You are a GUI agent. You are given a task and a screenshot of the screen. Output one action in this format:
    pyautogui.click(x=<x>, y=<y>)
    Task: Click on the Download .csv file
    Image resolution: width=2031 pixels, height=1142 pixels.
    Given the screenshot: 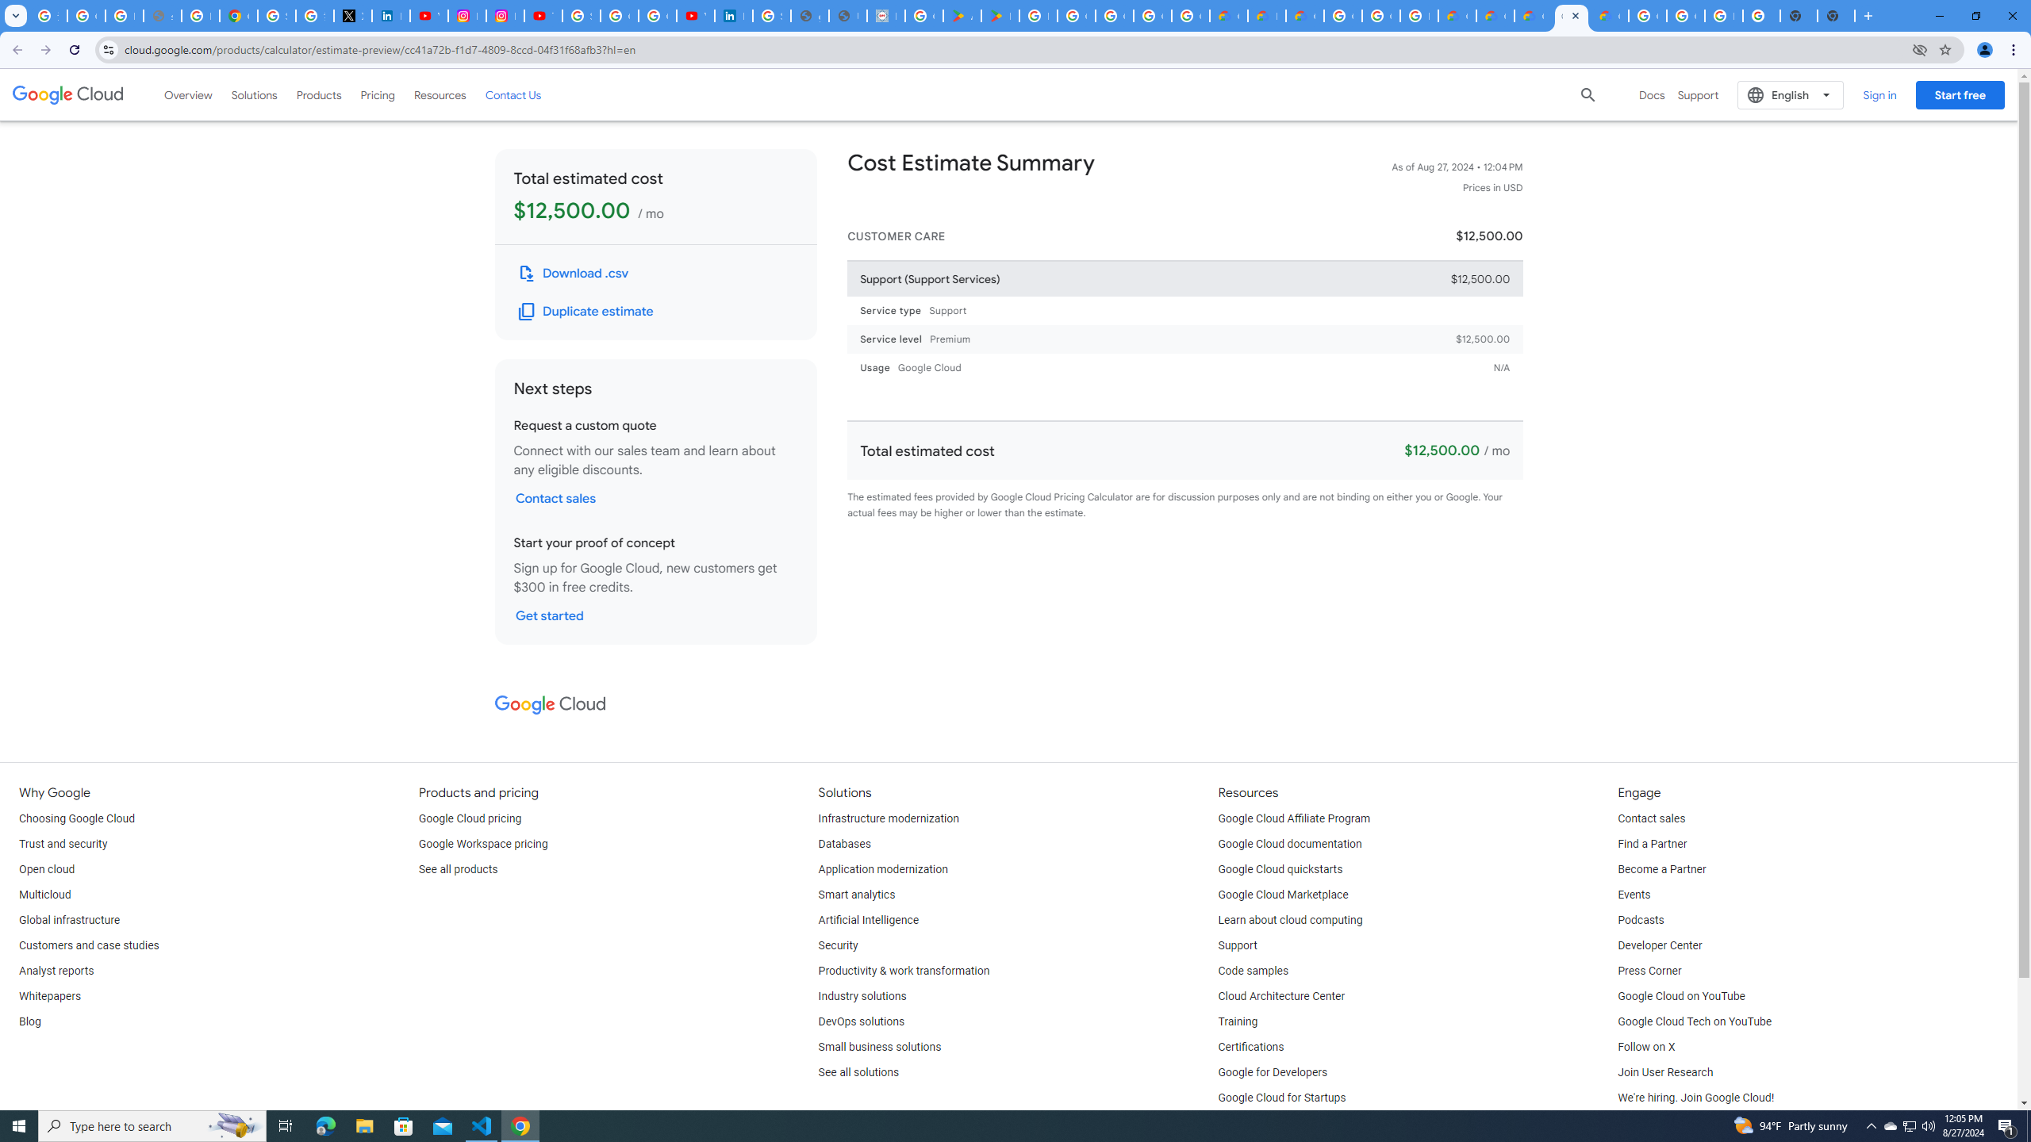 What is the action you would take?
    pyautogui.click(x=574, y=273)
    